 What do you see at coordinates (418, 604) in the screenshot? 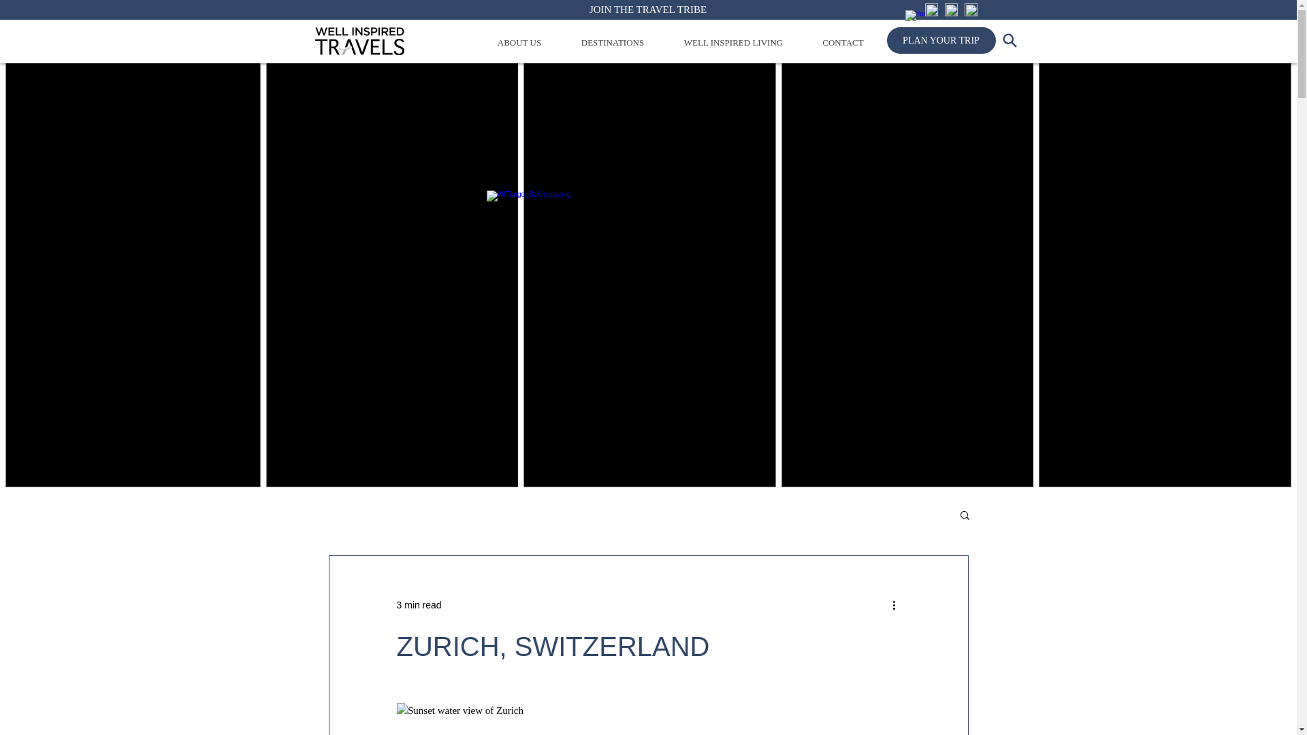
I see `3 min read` at bounding box center [418, 604].